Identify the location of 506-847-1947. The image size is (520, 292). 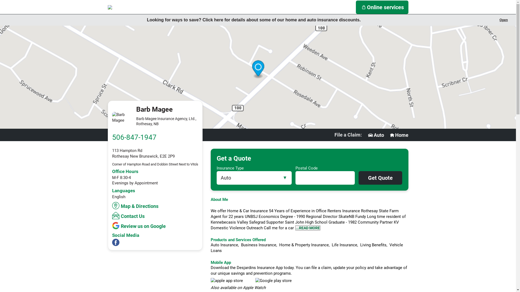
(134, 137).